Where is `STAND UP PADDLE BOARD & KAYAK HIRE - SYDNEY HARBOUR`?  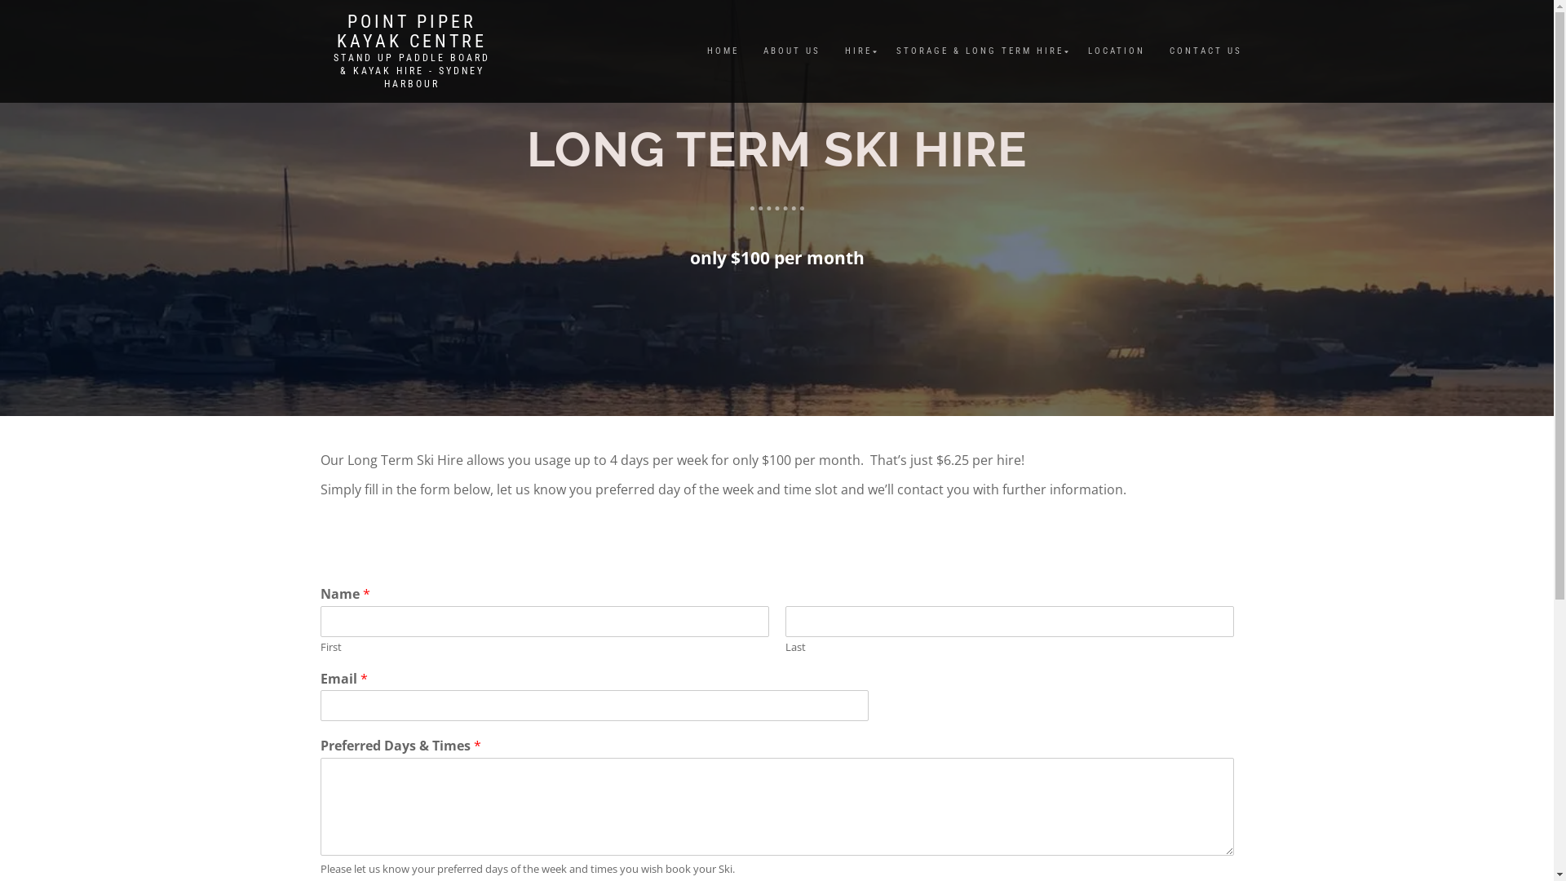 STAND UP PADDLE BOARD & KAYAK HIRE - SYDNEY HARBOUR is located at coordinates (411, 71).